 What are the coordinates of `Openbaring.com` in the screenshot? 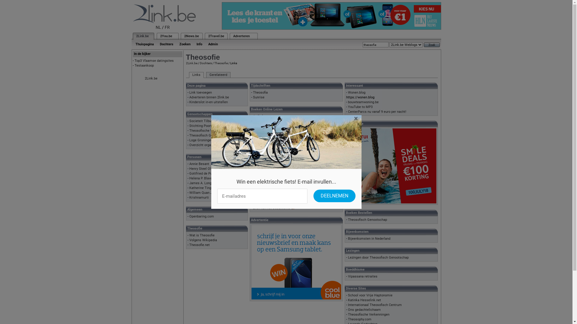 It's located at (202, 217).